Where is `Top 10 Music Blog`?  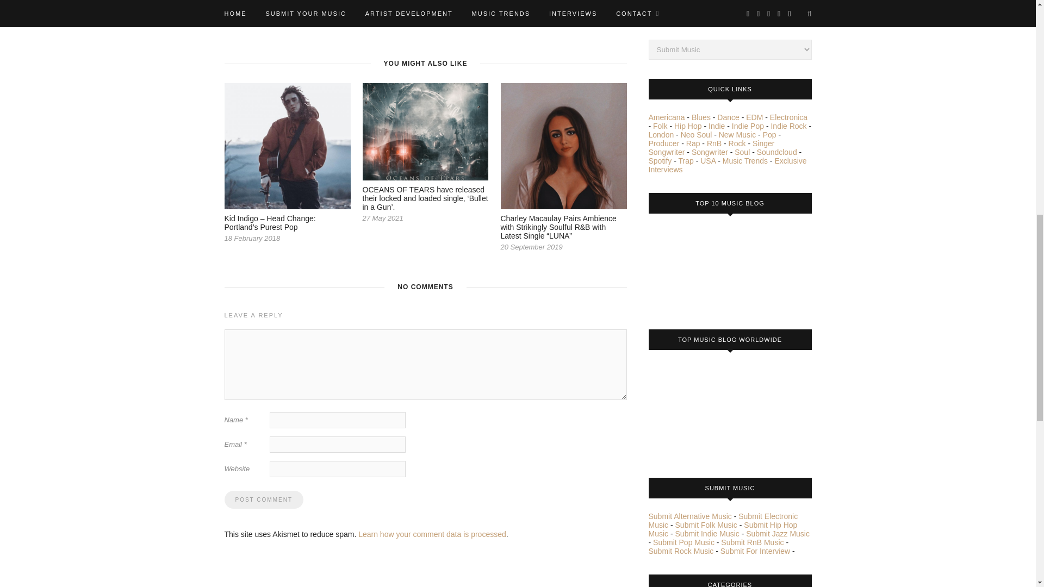 Top 10 Music Blog is located at coordinates (689, 267).